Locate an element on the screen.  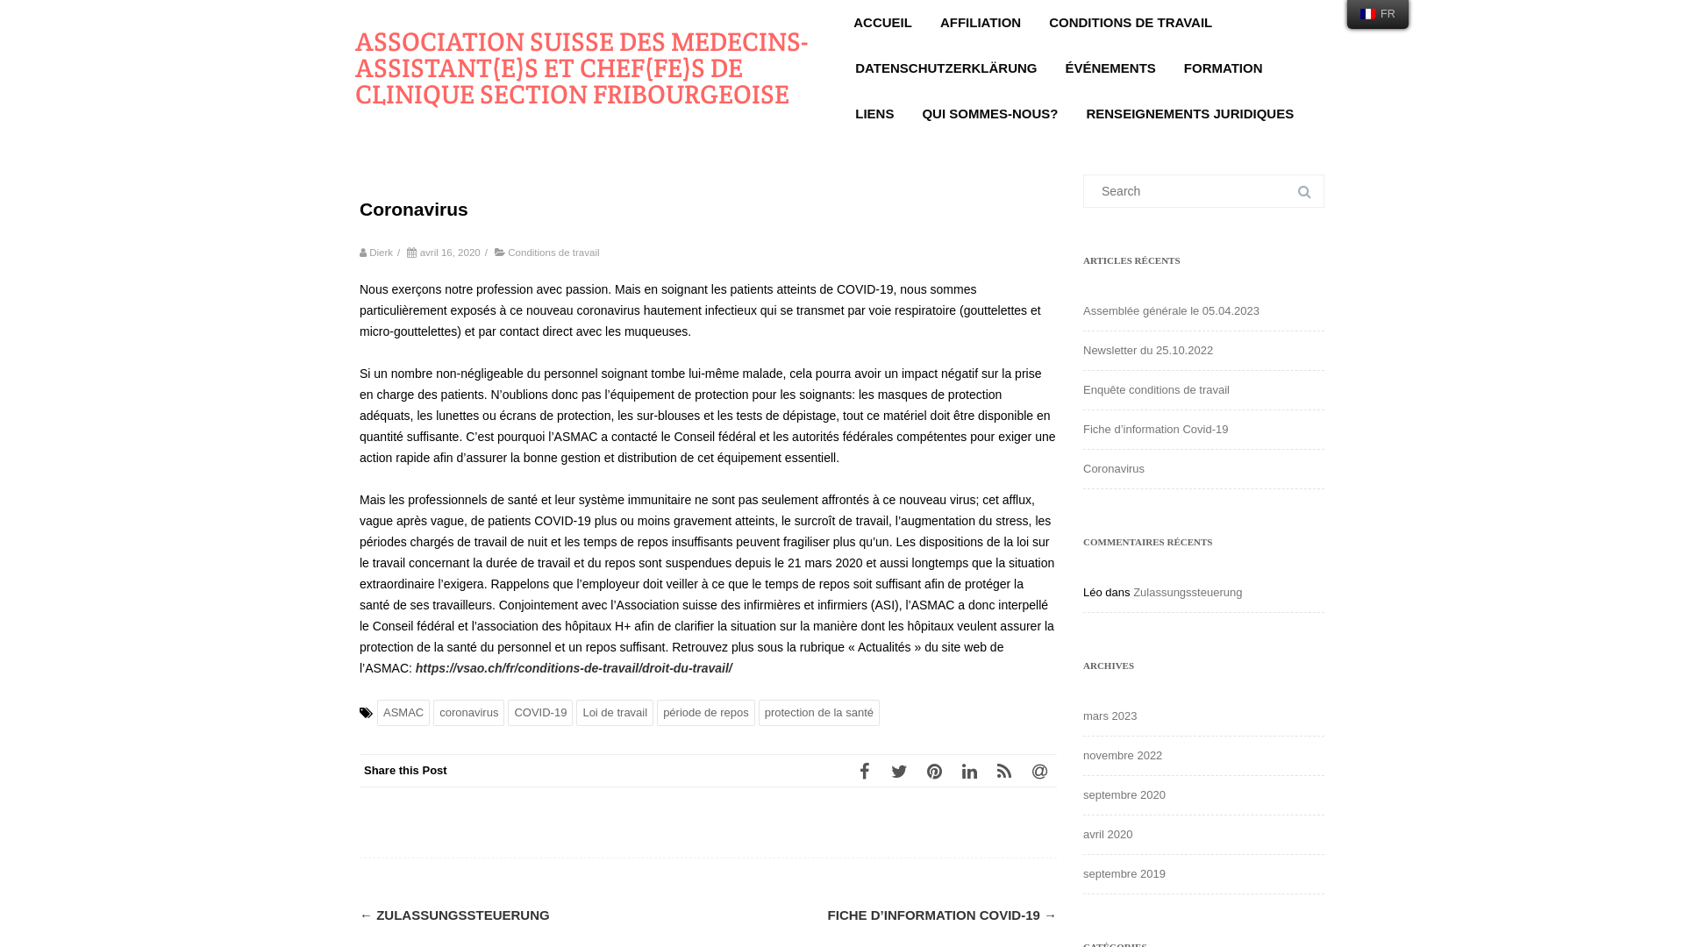
FR is located at coordinates (1378, 14).